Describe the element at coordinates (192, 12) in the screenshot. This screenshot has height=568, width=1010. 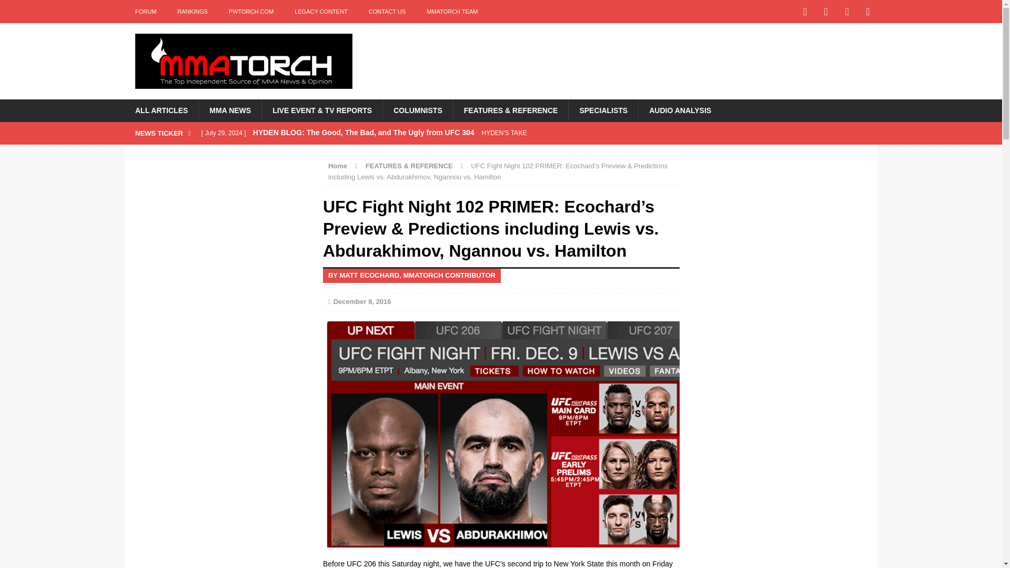
I see `RANKINGS` at that location.